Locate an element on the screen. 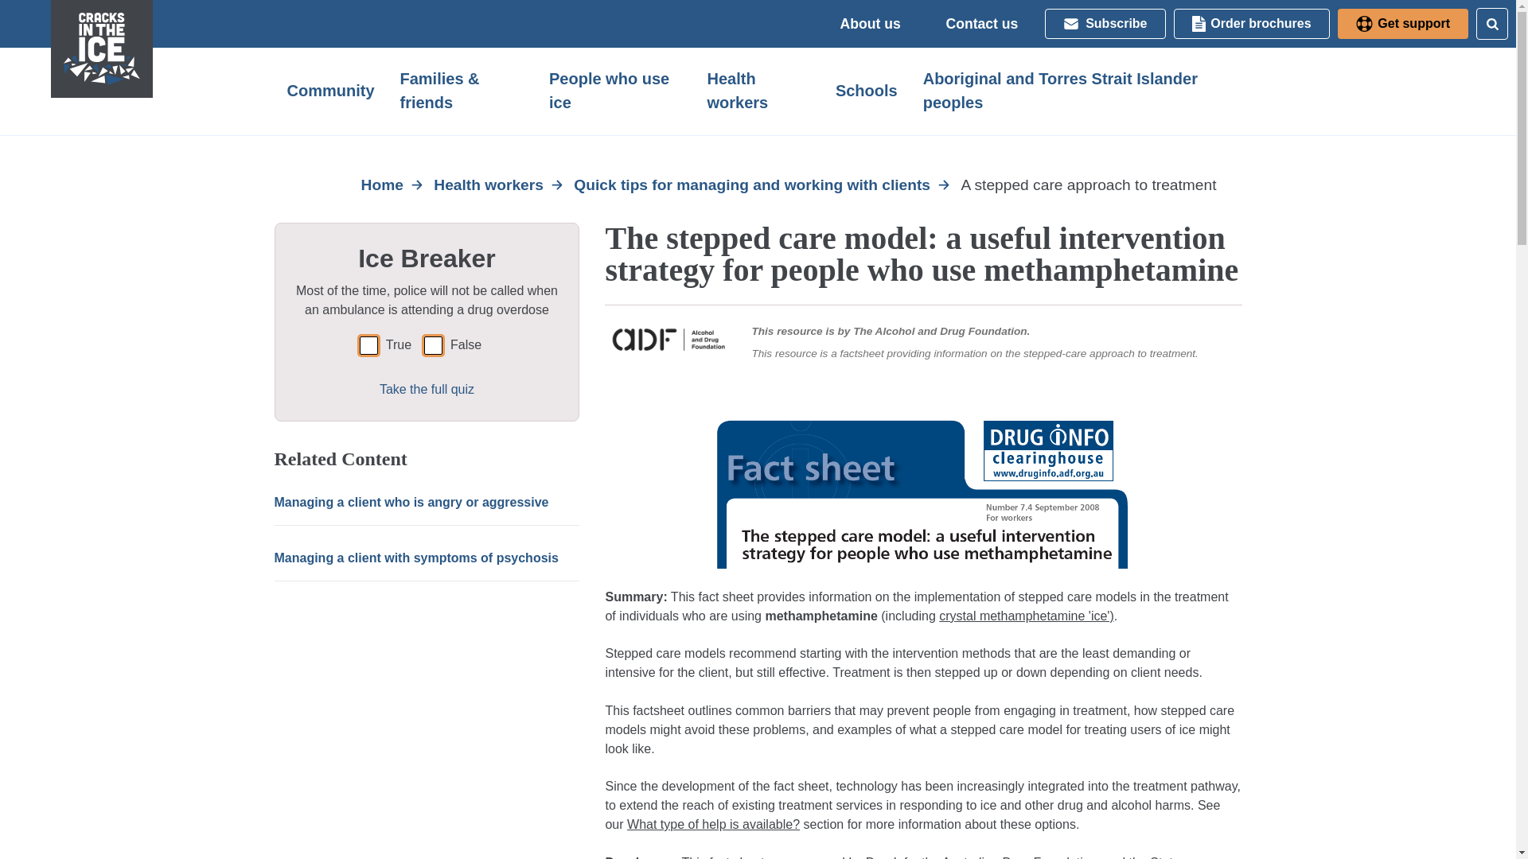 Image resolution: width=1528 pixels, height=859 pixels. About us is located at coordinates (871, 22).